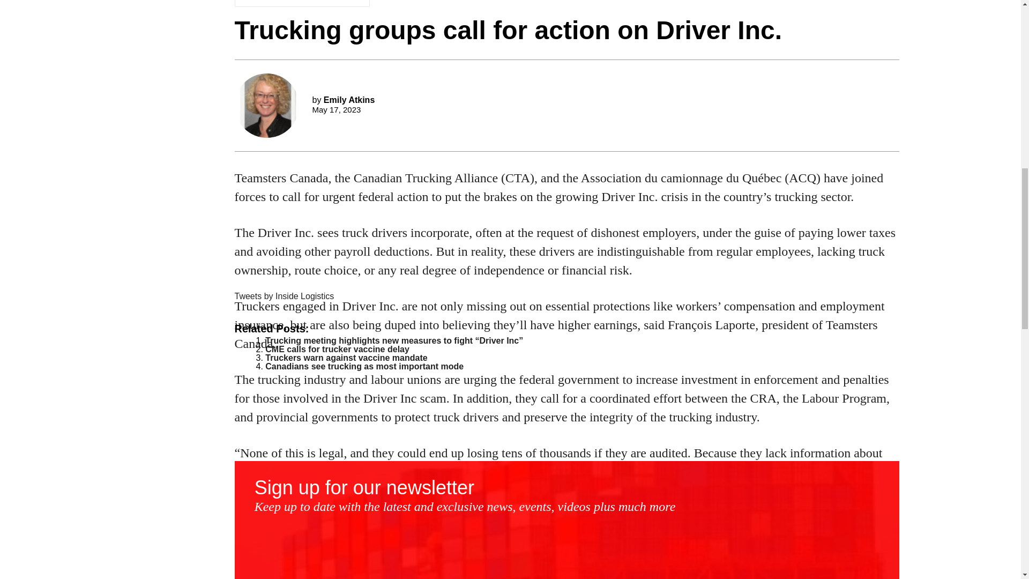 Image resolution: width=1029 pixels, height=579 pixels. Describe the element at coordinates (338, 348) in the screenshot. I see `CME calls for trucker vaccine delay` at that location.